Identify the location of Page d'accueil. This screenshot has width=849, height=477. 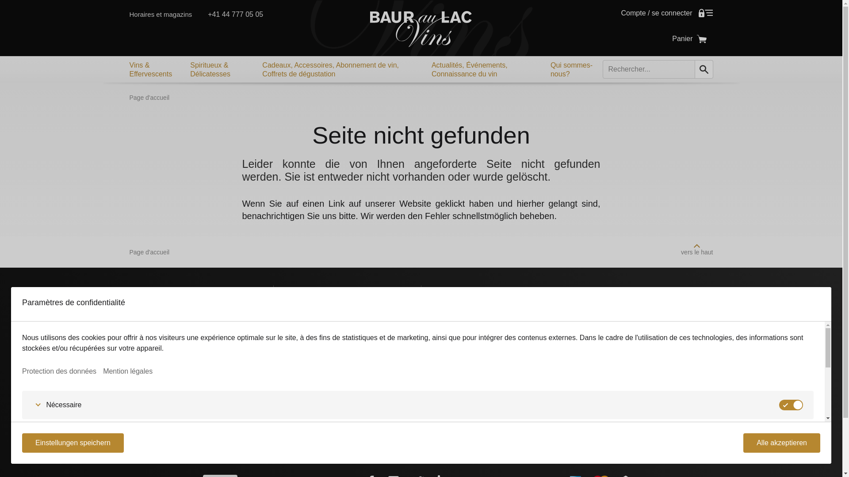
(149, 252).